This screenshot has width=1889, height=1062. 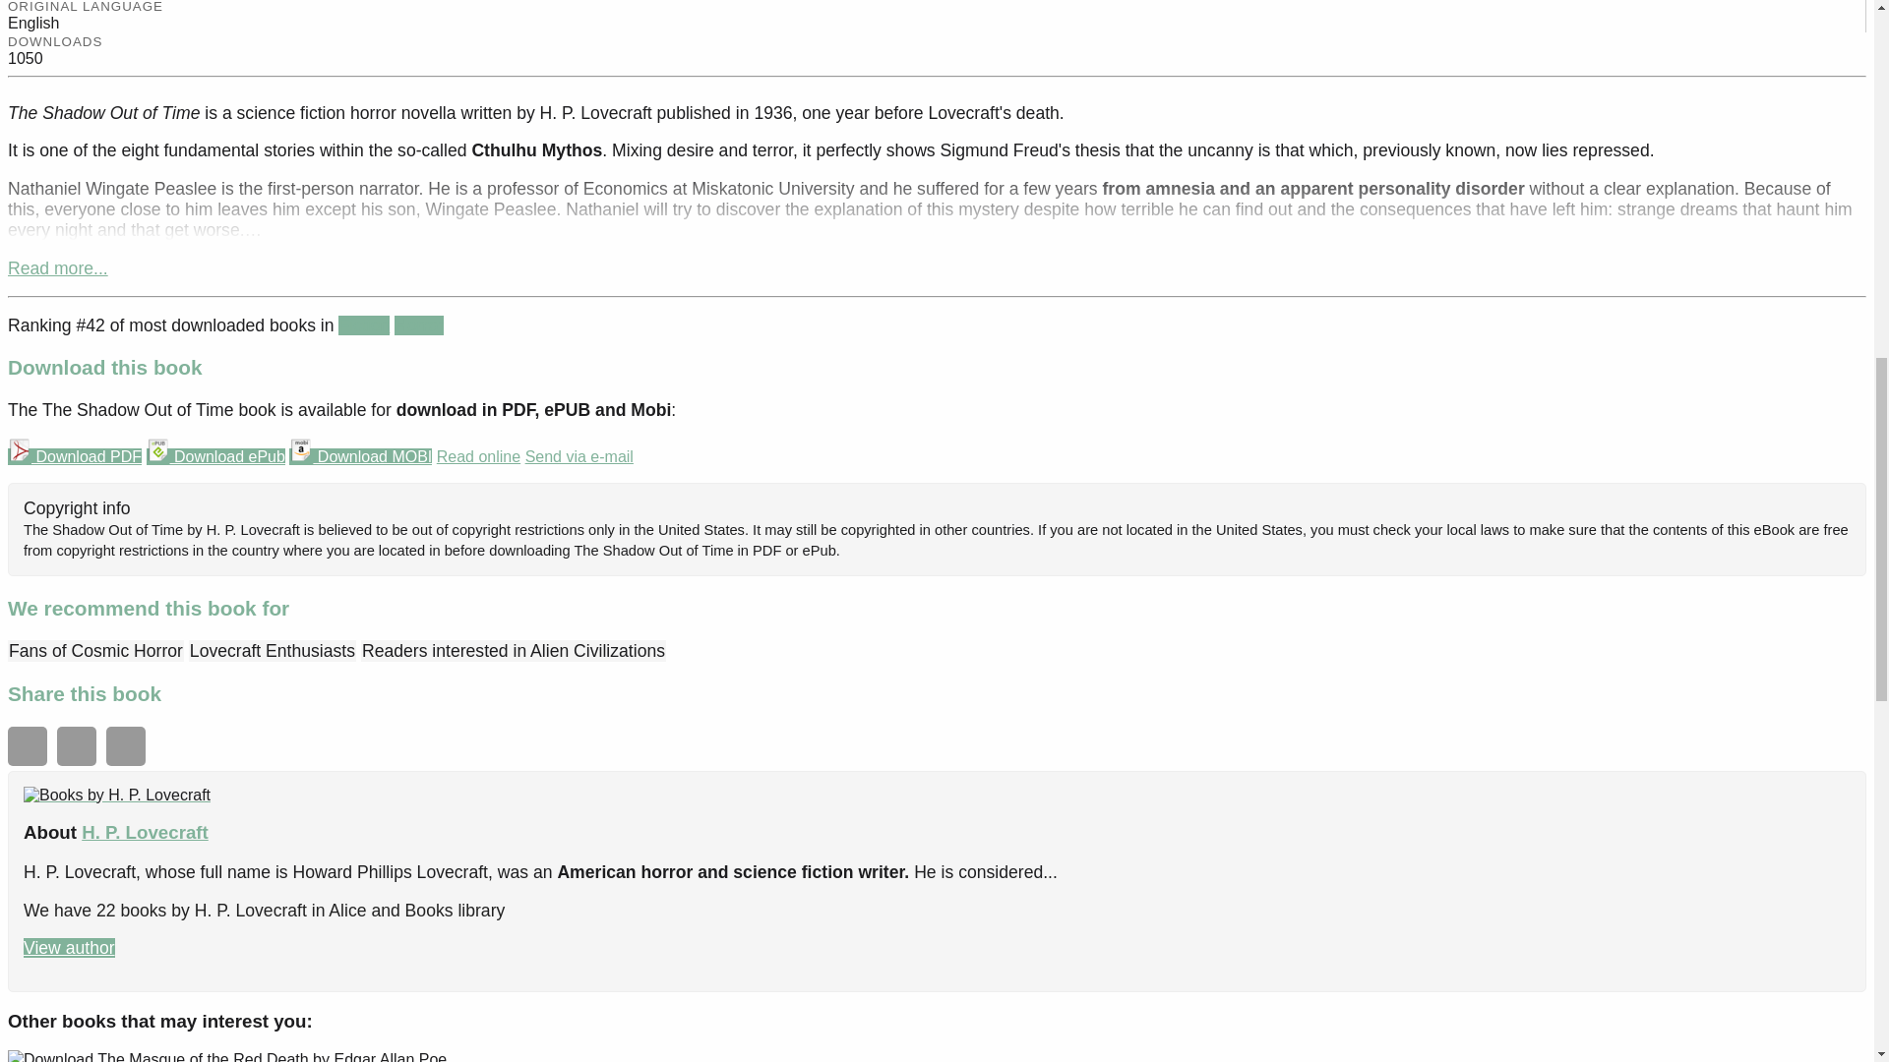 I want to click on Download ePub, so click(x=214, y=456).